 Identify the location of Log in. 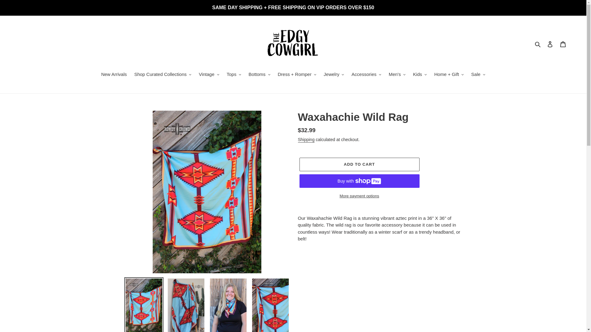
(550, 44).